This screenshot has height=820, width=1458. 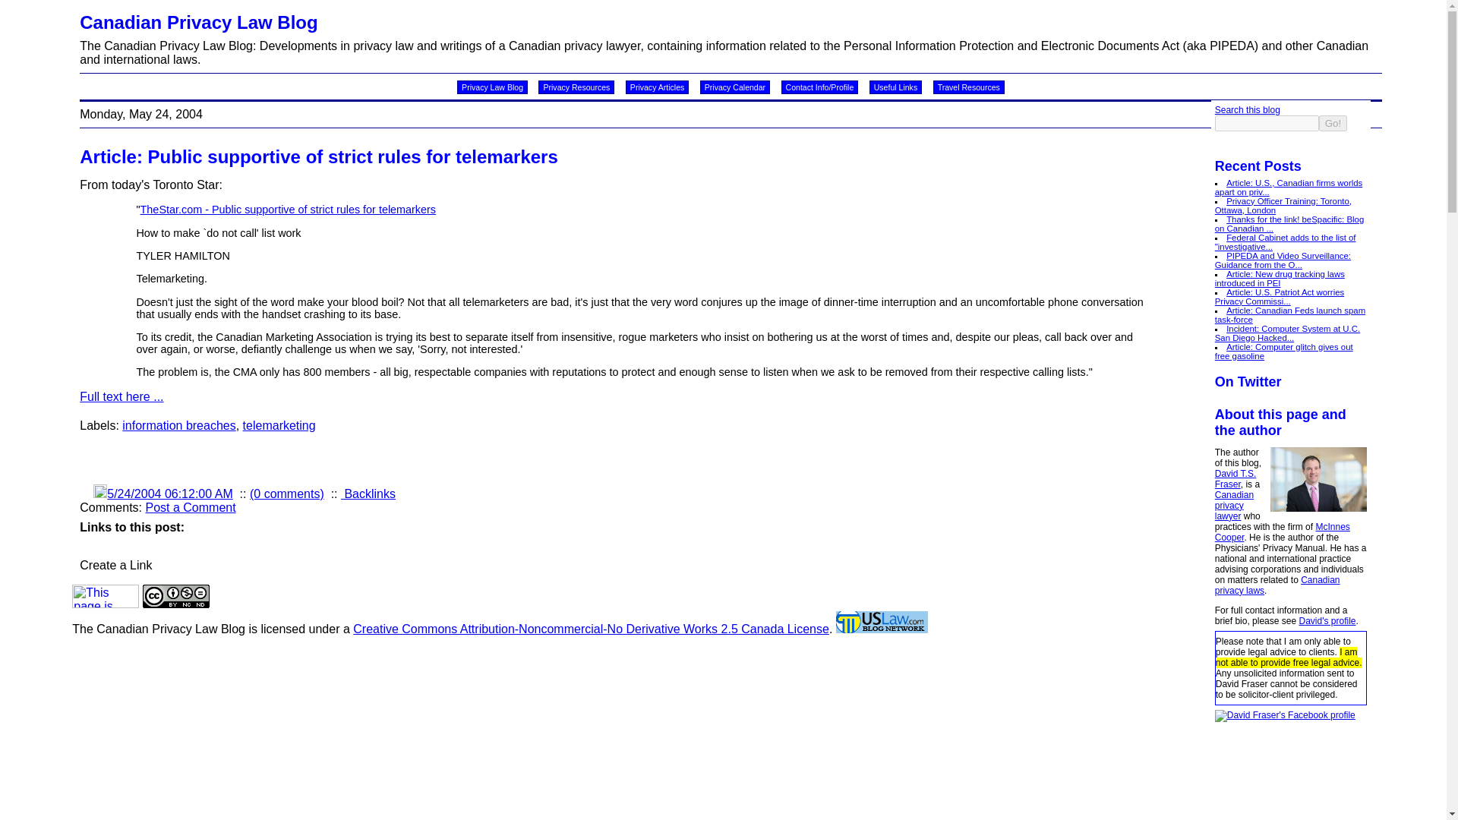 I want to click on Go!, so click(x=1333, y=123).